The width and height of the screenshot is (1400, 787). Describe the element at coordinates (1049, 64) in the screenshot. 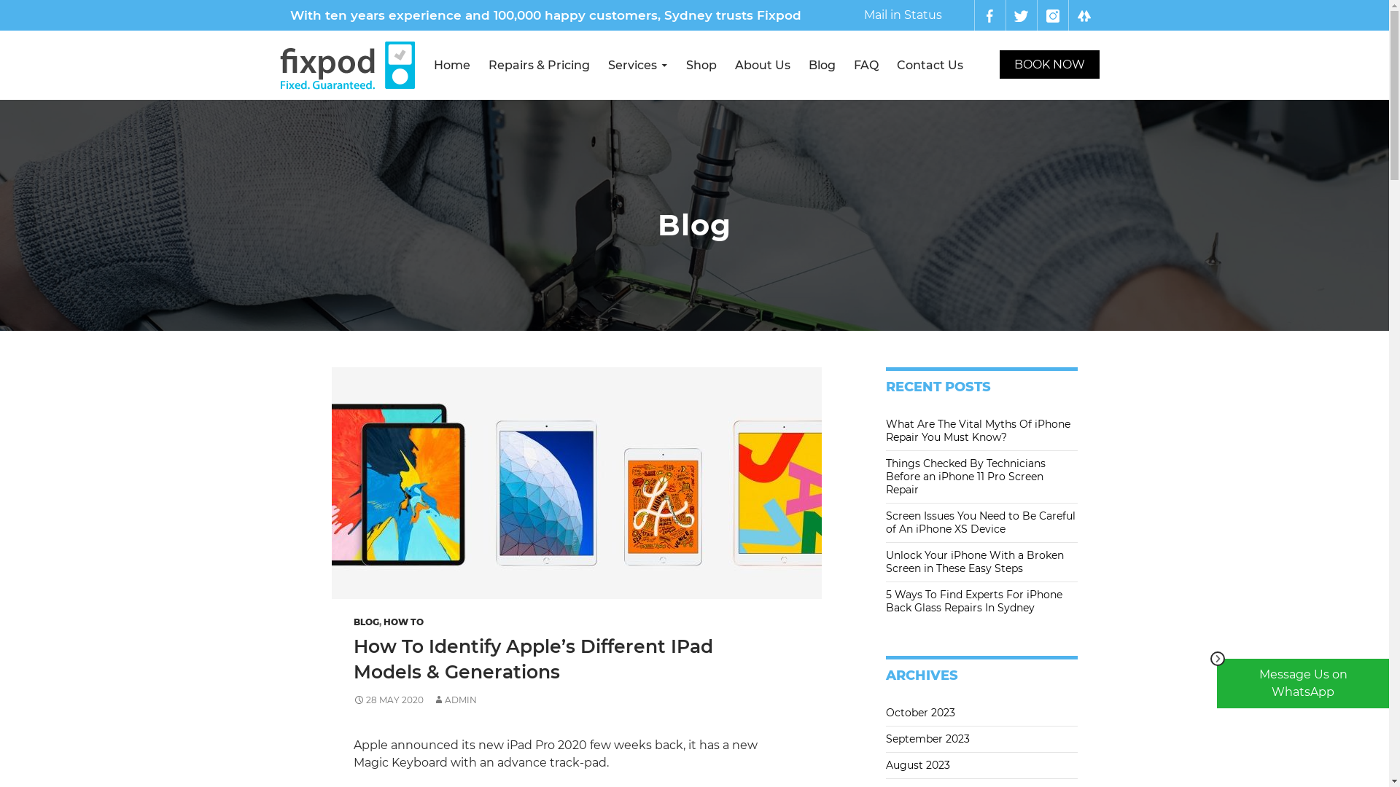

I see `BOOK NOW` at that location.